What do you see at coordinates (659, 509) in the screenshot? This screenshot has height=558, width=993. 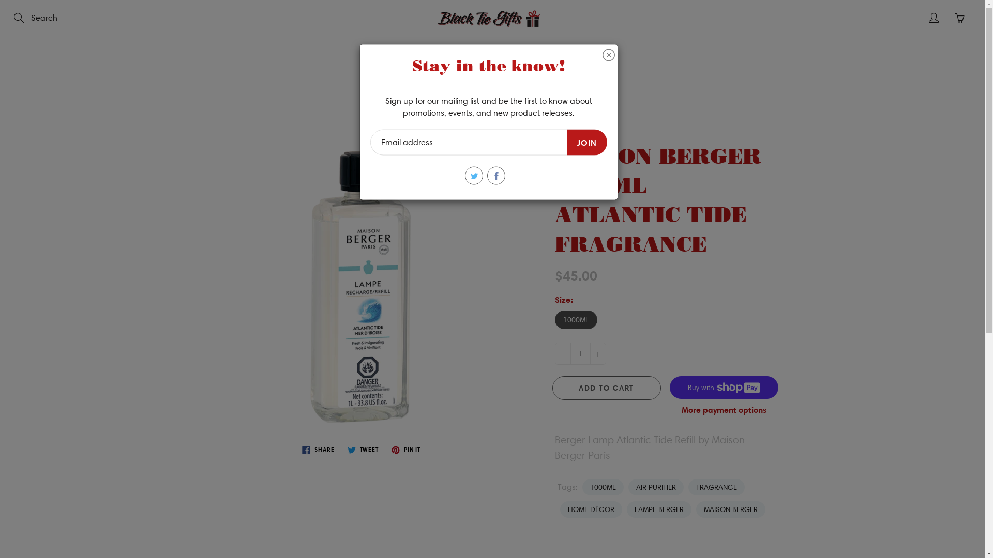 I see `LAMPE BERGER` at bounding box center [659, 509].